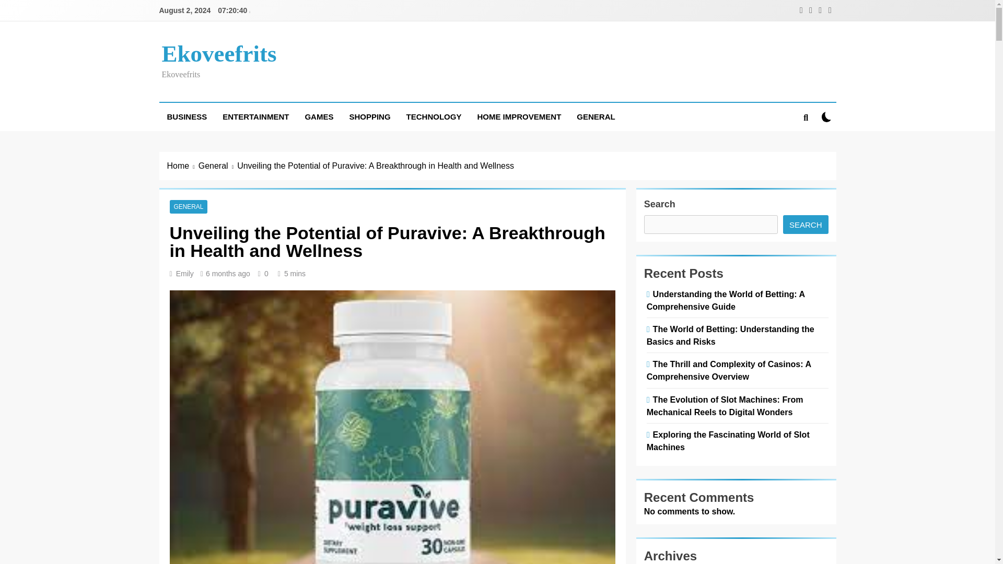  Describe the element at coordinates (319, 116) in the screenshot. I see `GAMES` at that location.